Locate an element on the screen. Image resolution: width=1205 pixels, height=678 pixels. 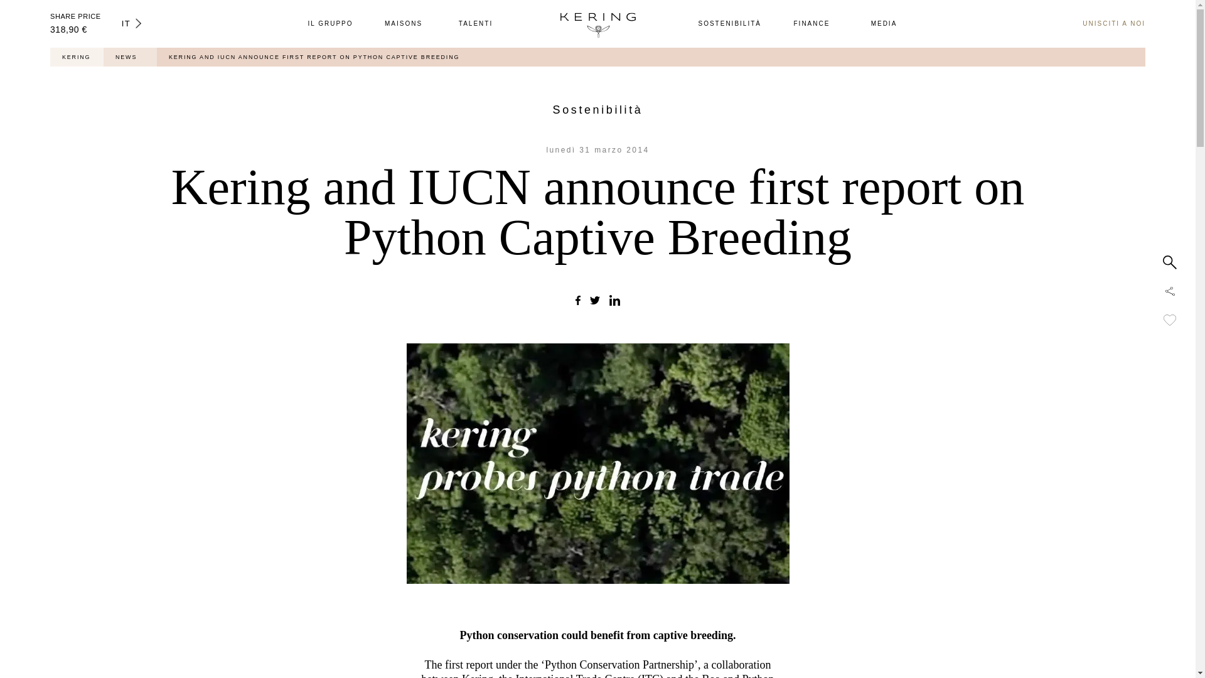
kering is located at coordinates (597, 23).